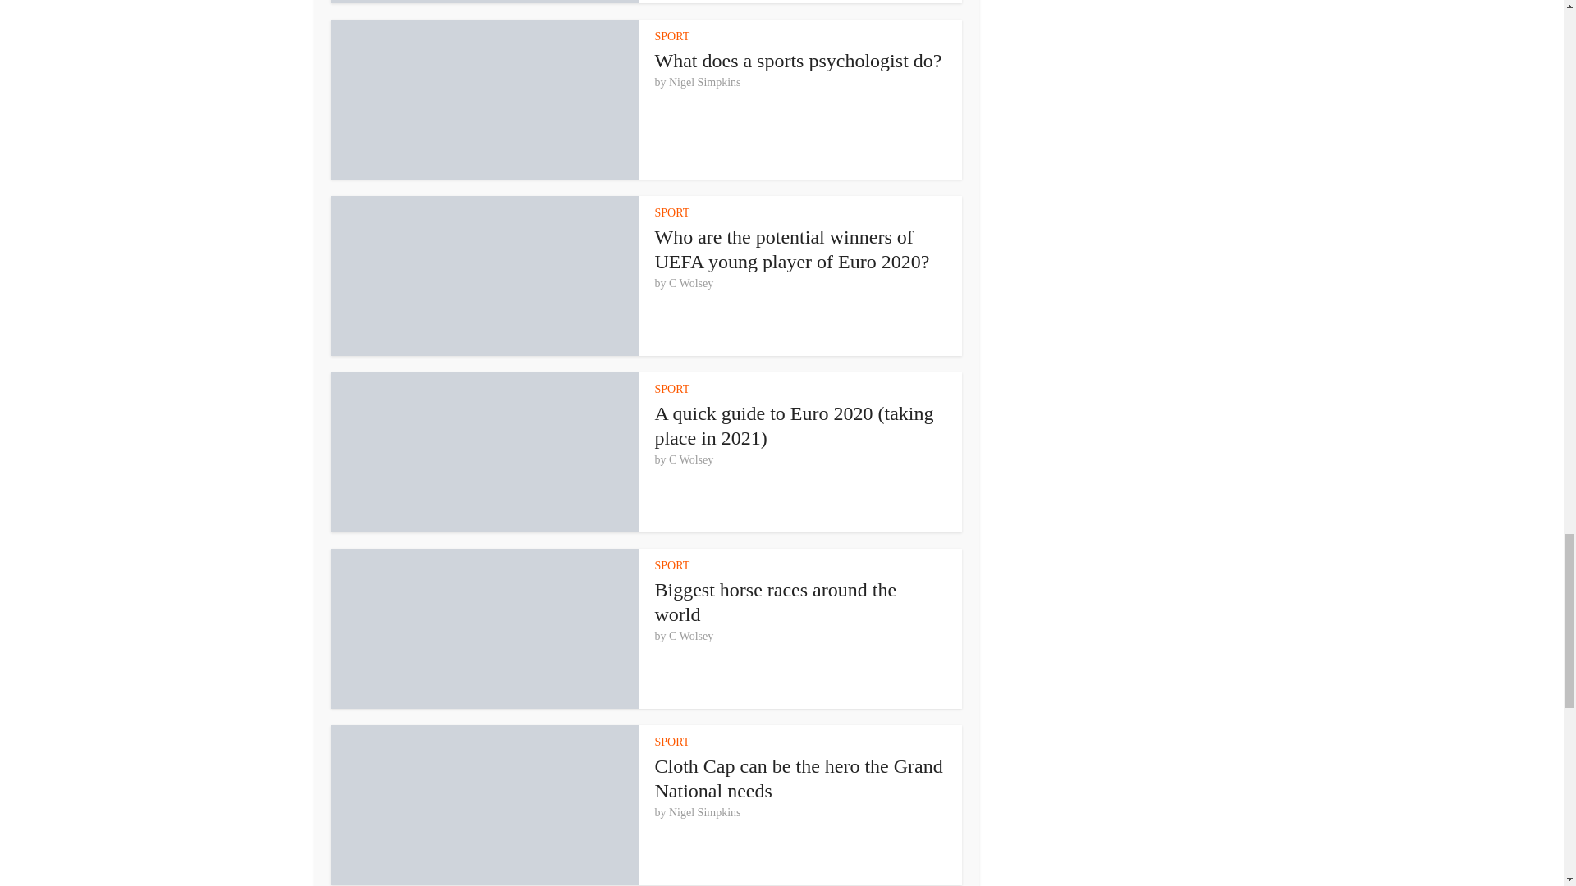 The width and height of the screenshot is (1576, 886). What do you see at coordinates (672, 389) in the screenshot?
I see `SPORT` at bounding box center [672, 389].